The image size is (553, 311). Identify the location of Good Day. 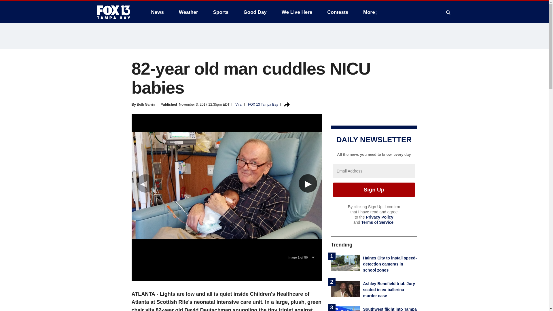
(255, 12).